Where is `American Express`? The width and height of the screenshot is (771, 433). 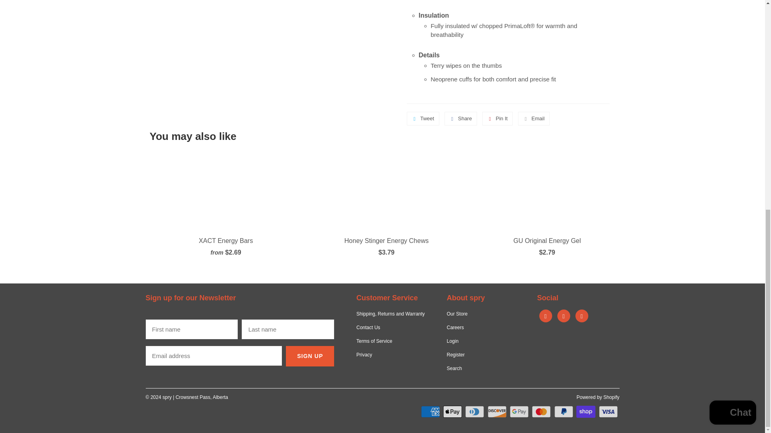
American Express is located at coordinates (431, 411).